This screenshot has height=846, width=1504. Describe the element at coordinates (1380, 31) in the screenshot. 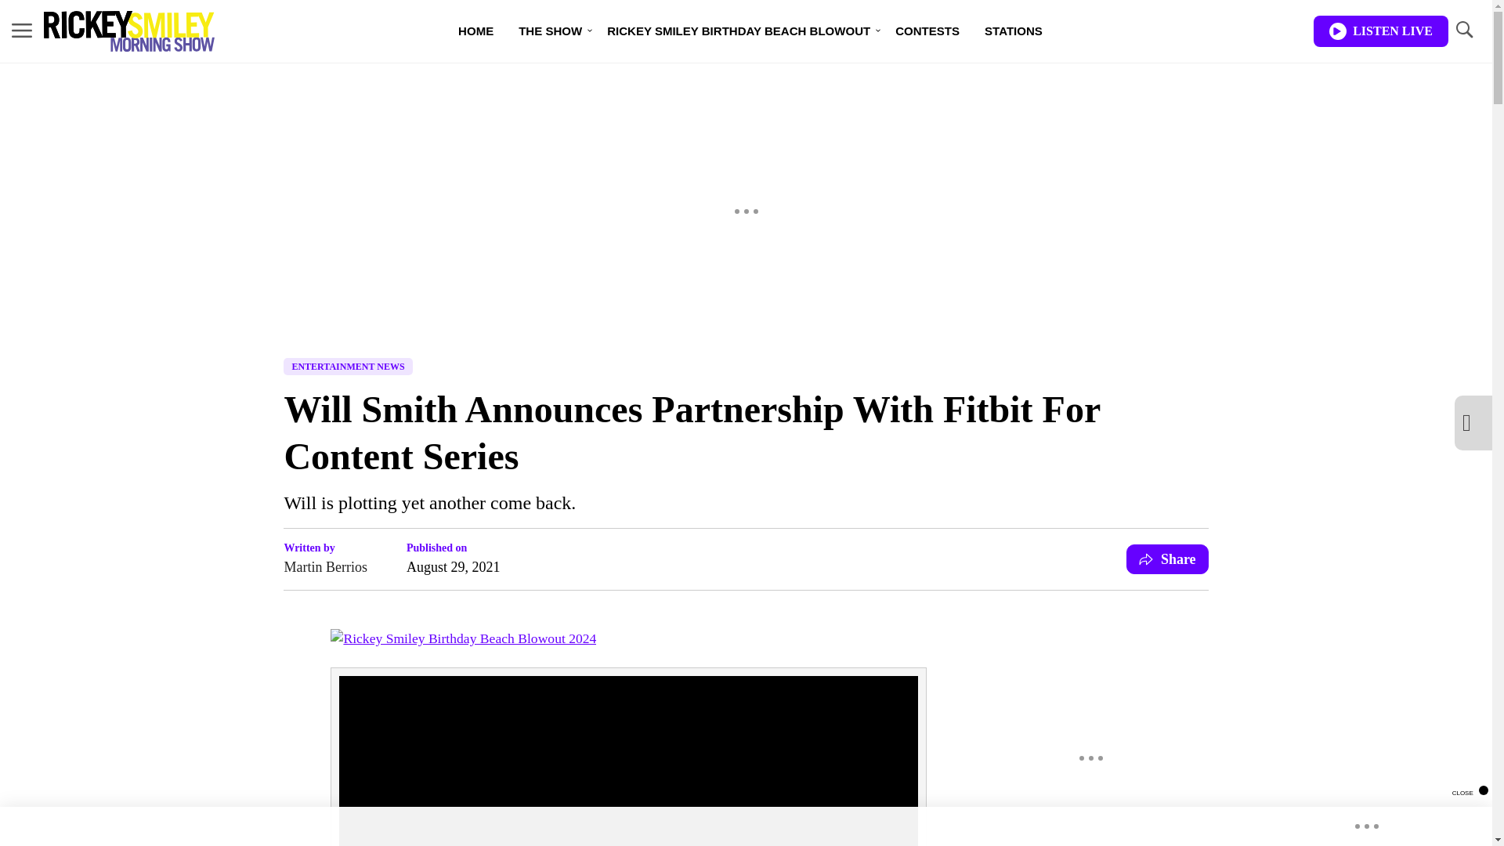

I see `LISTEN LIVE` at that location.